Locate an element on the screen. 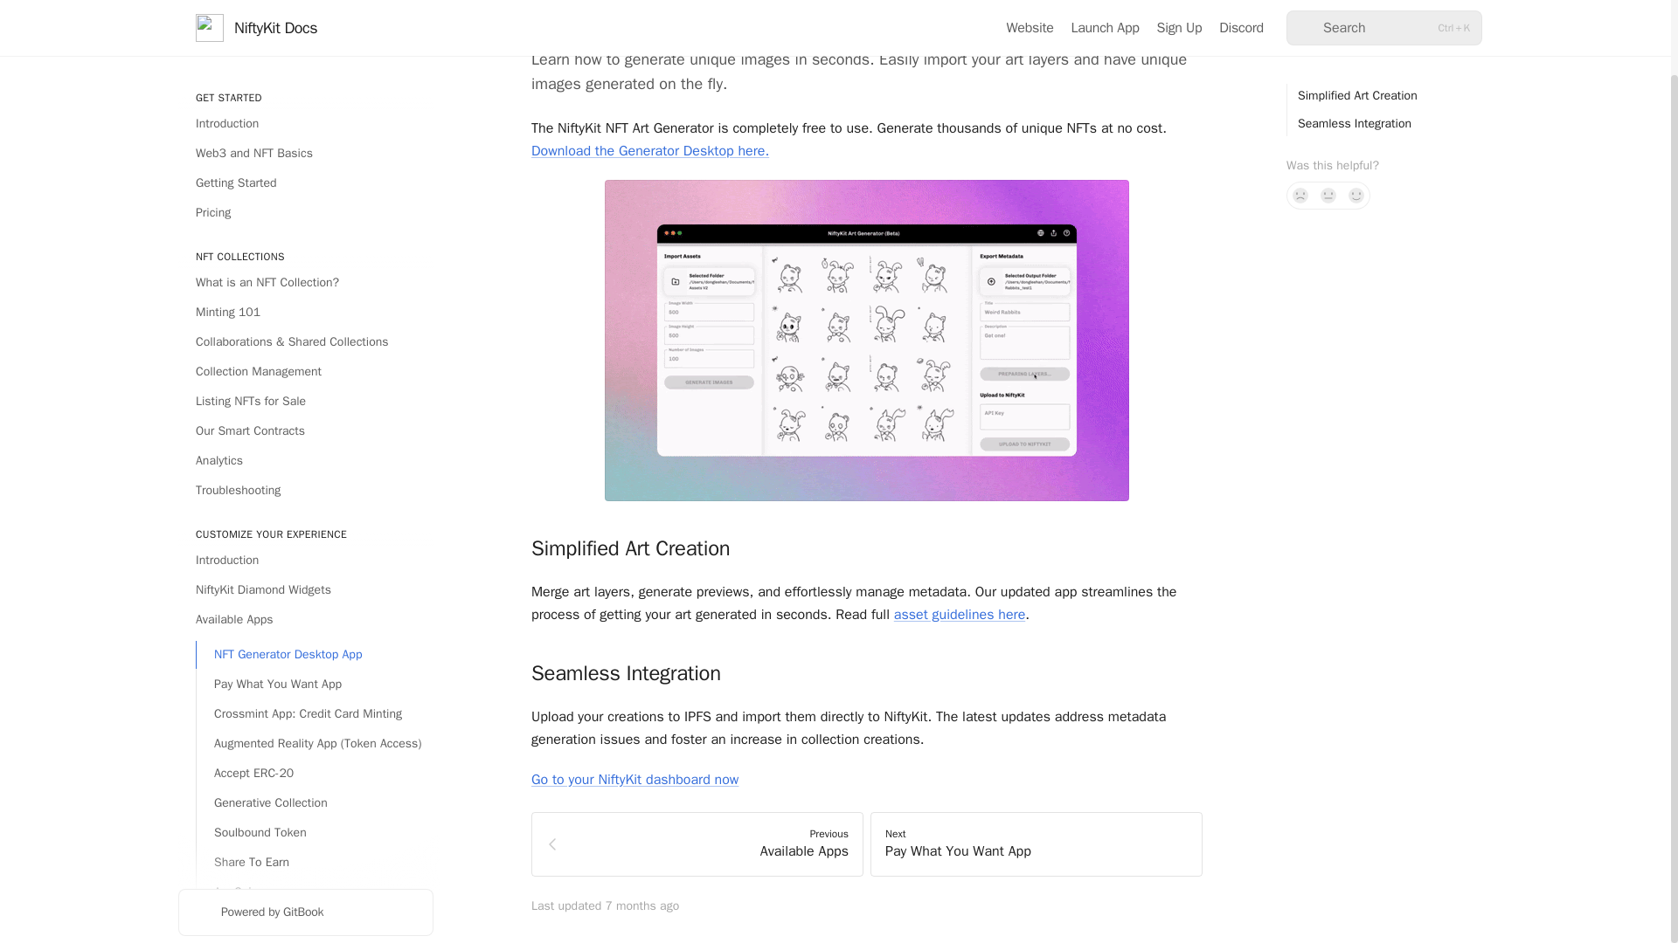 The image size is (1678, 943). Minting 101 is located at coordinates (305, 231).